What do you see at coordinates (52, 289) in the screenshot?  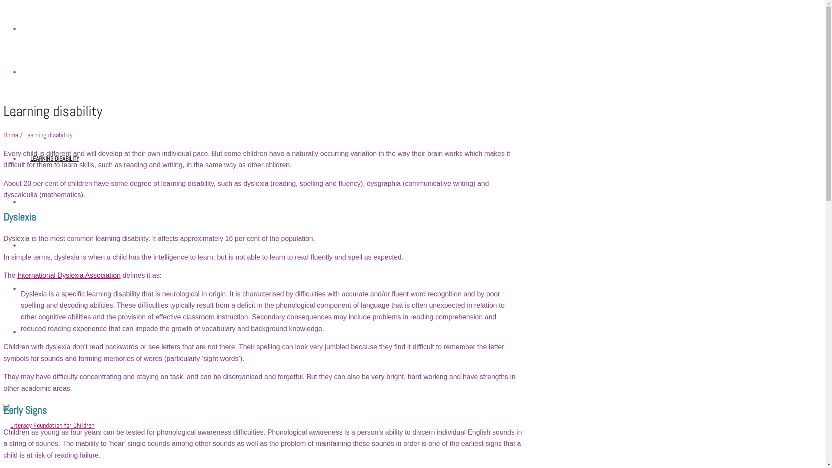 I see `NEWS AND EVENTS` at bounding box center [52, 289].